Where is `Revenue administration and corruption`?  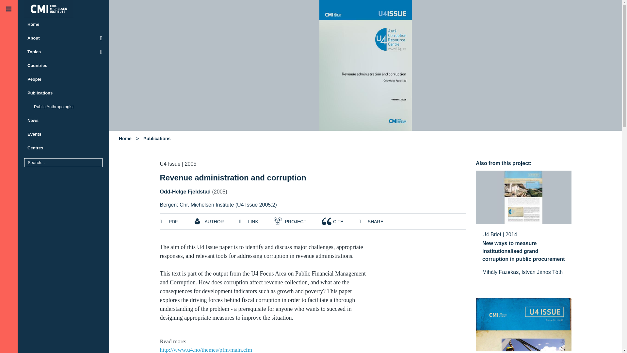 Revenue administration and corruption is located at coordinates (233, 178).